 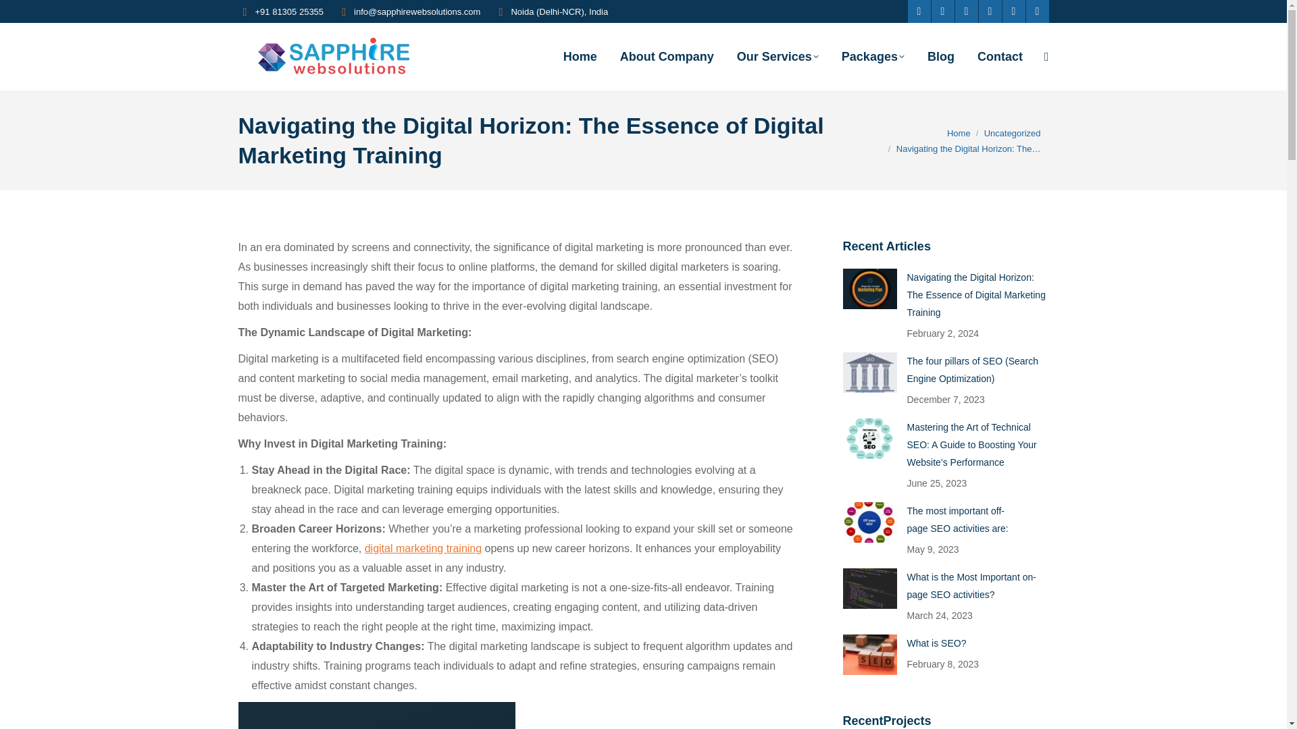 What do you see at coordinates (942, 11) in the screenshot?
I see `Twitter page opens in new window` at bounding box center [942, 11].